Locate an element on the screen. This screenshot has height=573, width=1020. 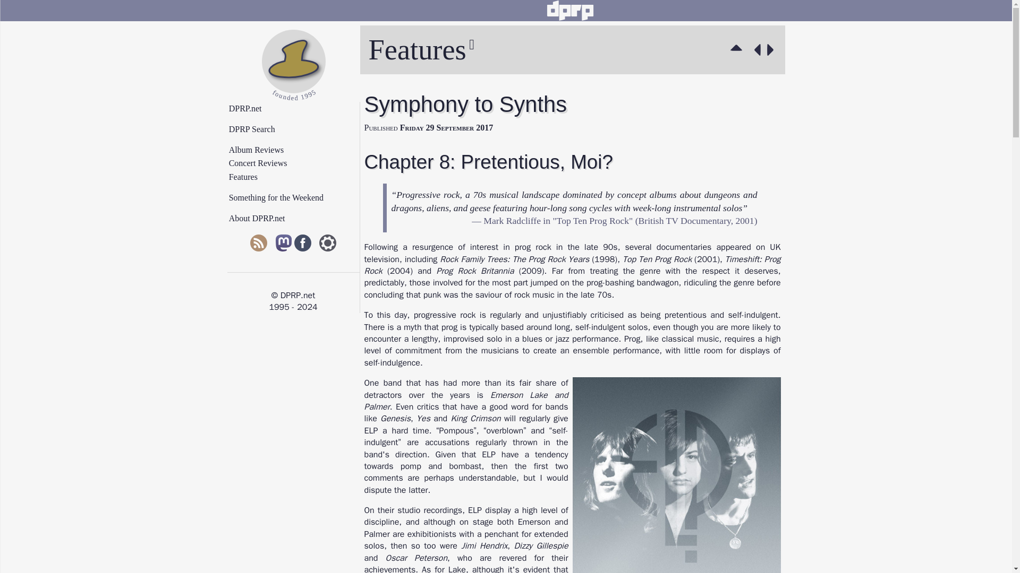
DPRP on Facebook is located at coordinates (303, 244).